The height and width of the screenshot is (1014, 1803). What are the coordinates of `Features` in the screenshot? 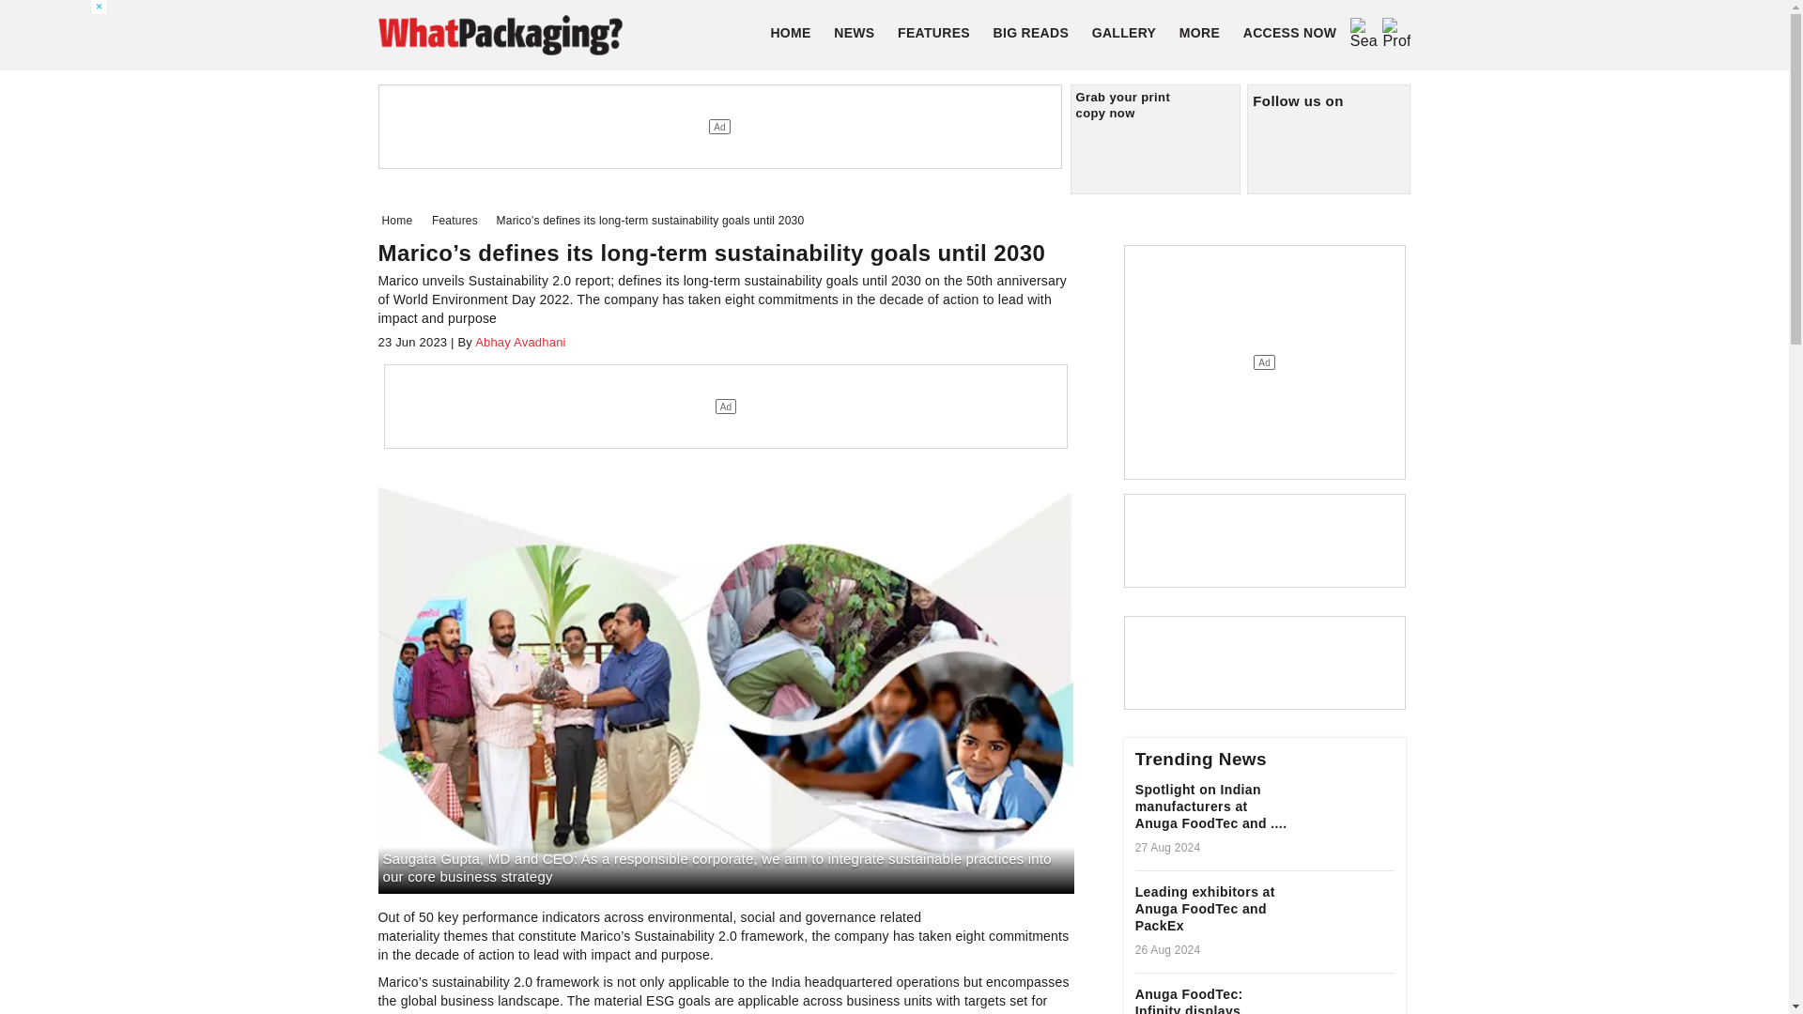 It's located at (458, 220).